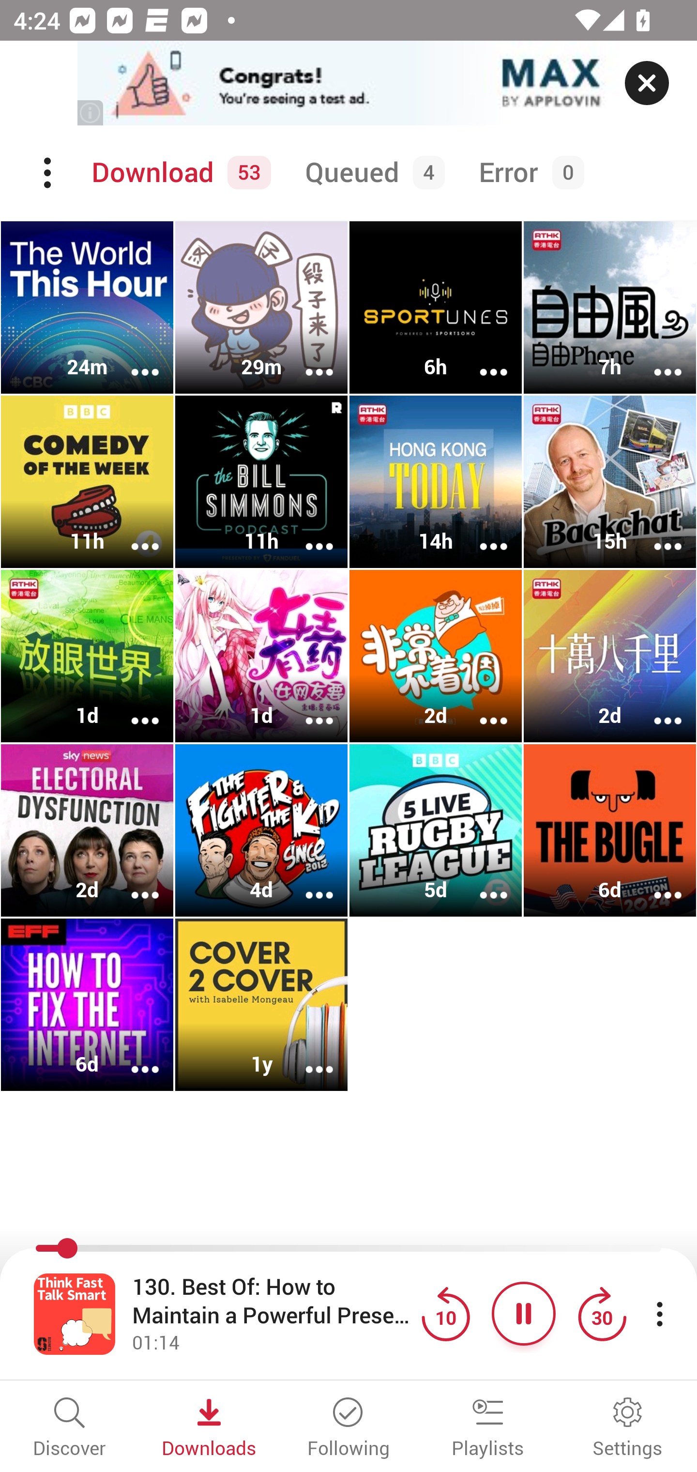 Image resolution: width=697 pixels, height=1472 pixels. I want to click on 5 Live Rugby League 5d More options More options, so click(436, 830).